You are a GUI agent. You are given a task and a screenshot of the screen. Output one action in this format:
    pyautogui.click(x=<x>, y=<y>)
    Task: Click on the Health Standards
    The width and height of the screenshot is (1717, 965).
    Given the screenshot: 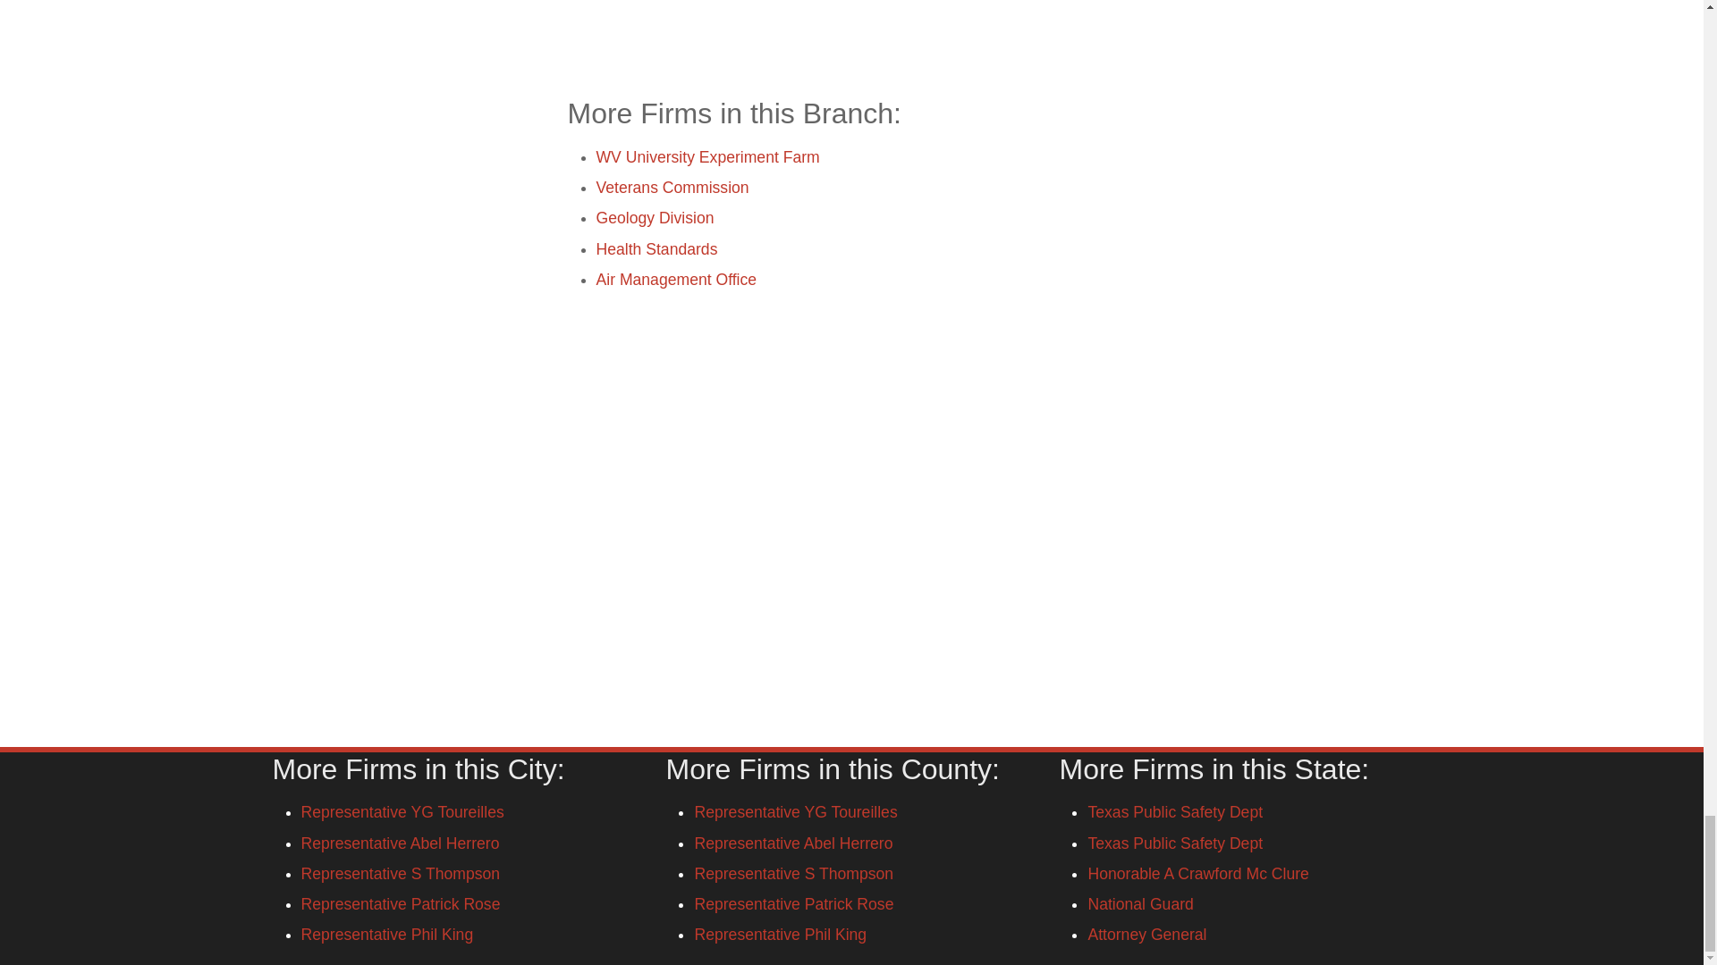 What is the action you would take?
    pyautogui.click(x=656, y=248)
    